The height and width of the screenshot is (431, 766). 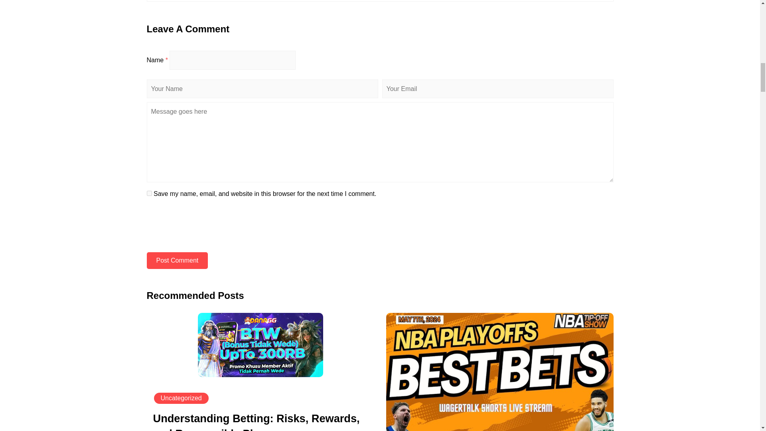 What do you see at coordinates (207, 228) in the screenshot?
I see `reCAPTCHA` at bounding box center [207, 228].